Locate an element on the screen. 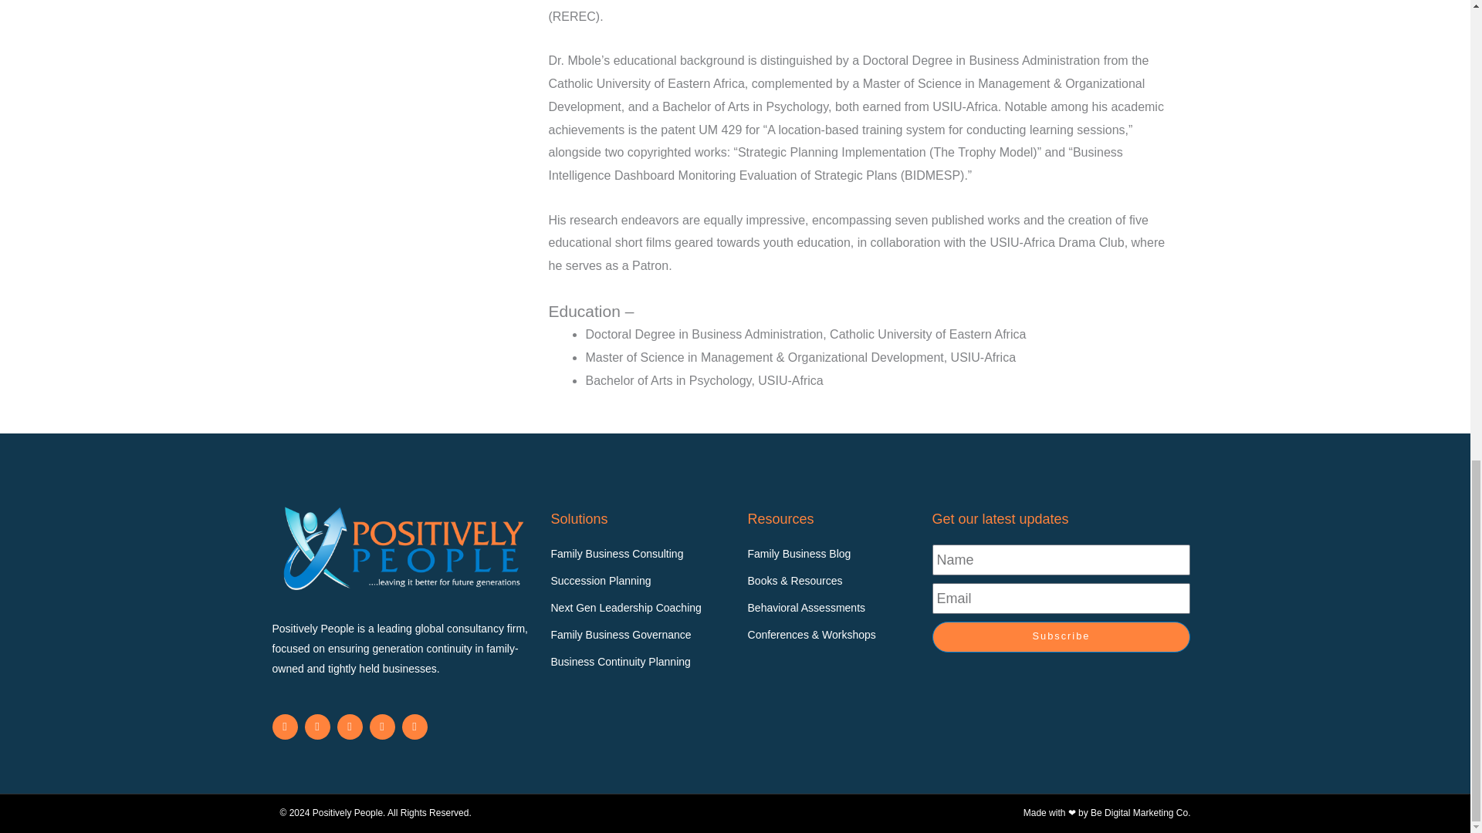 The width and height of the screenshot is (1482, 833). Rss is located at coordinates (381, 727).